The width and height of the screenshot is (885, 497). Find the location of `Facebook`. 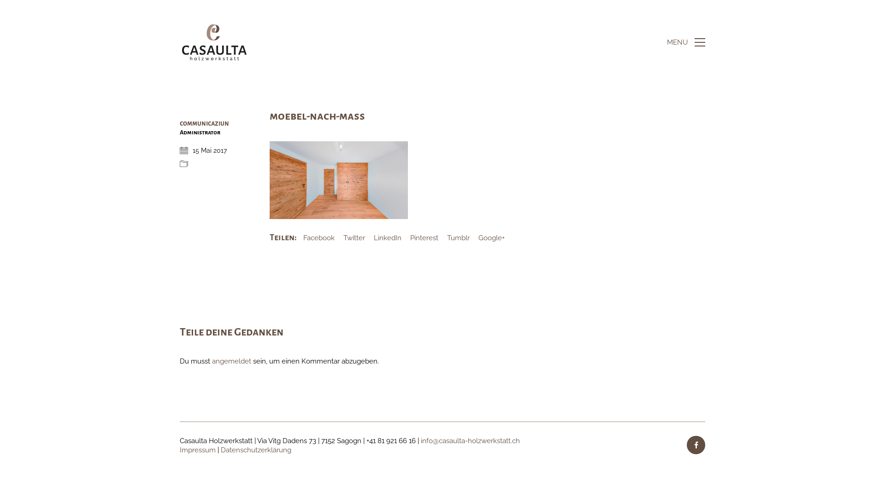

Facebook is located at coordinates (696, 445).